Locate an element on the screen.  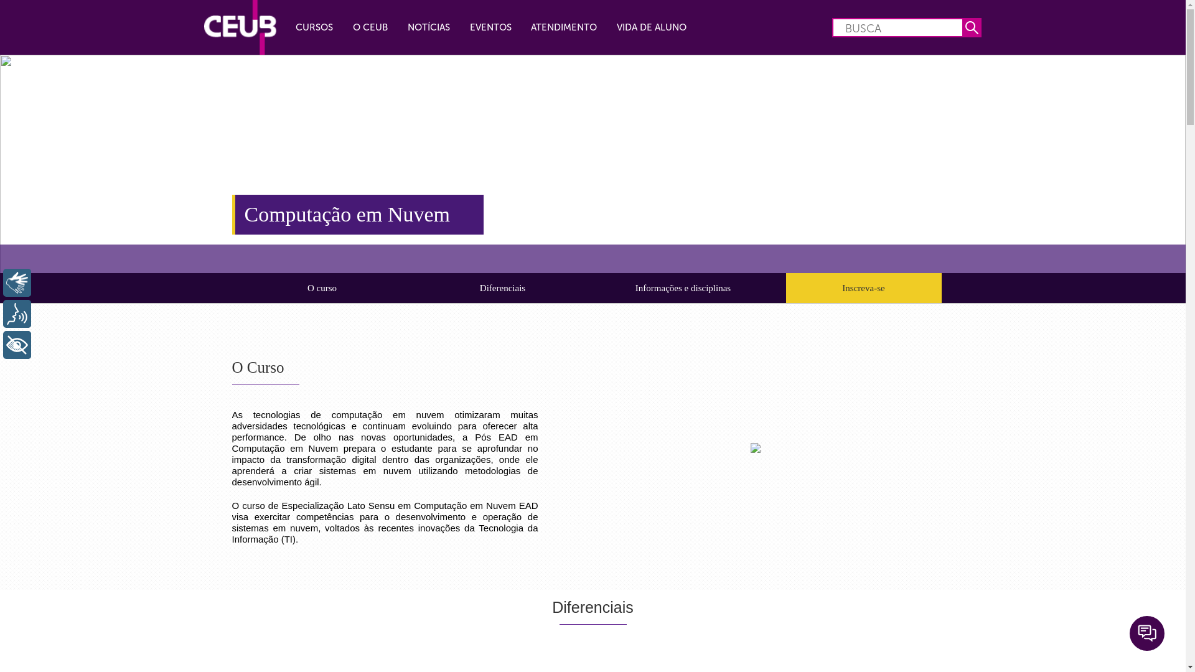
Inscreva-se is located at coordinates (863, 288).